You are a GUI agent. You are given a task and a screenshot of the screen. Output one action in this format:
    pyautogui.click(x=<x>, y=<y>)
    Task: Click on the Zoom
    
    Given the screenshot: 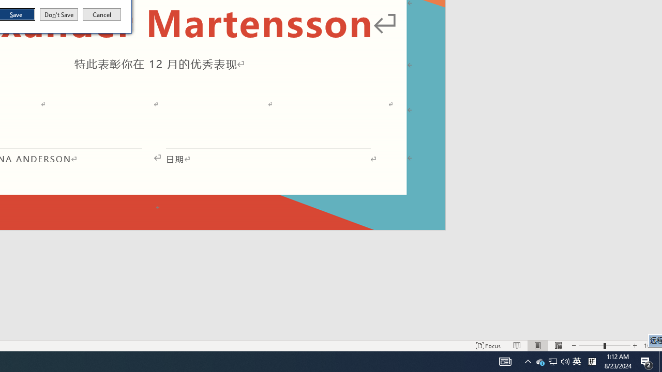 What is the action you would take?
    pyautogui.click(x=604, y=345)
    